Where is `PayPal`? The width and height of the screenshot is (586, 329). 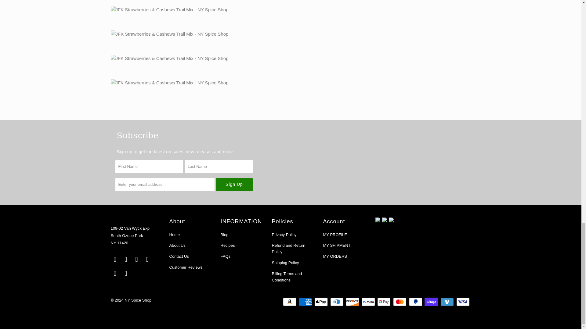
PayPal is located at coordinates (416, 302).